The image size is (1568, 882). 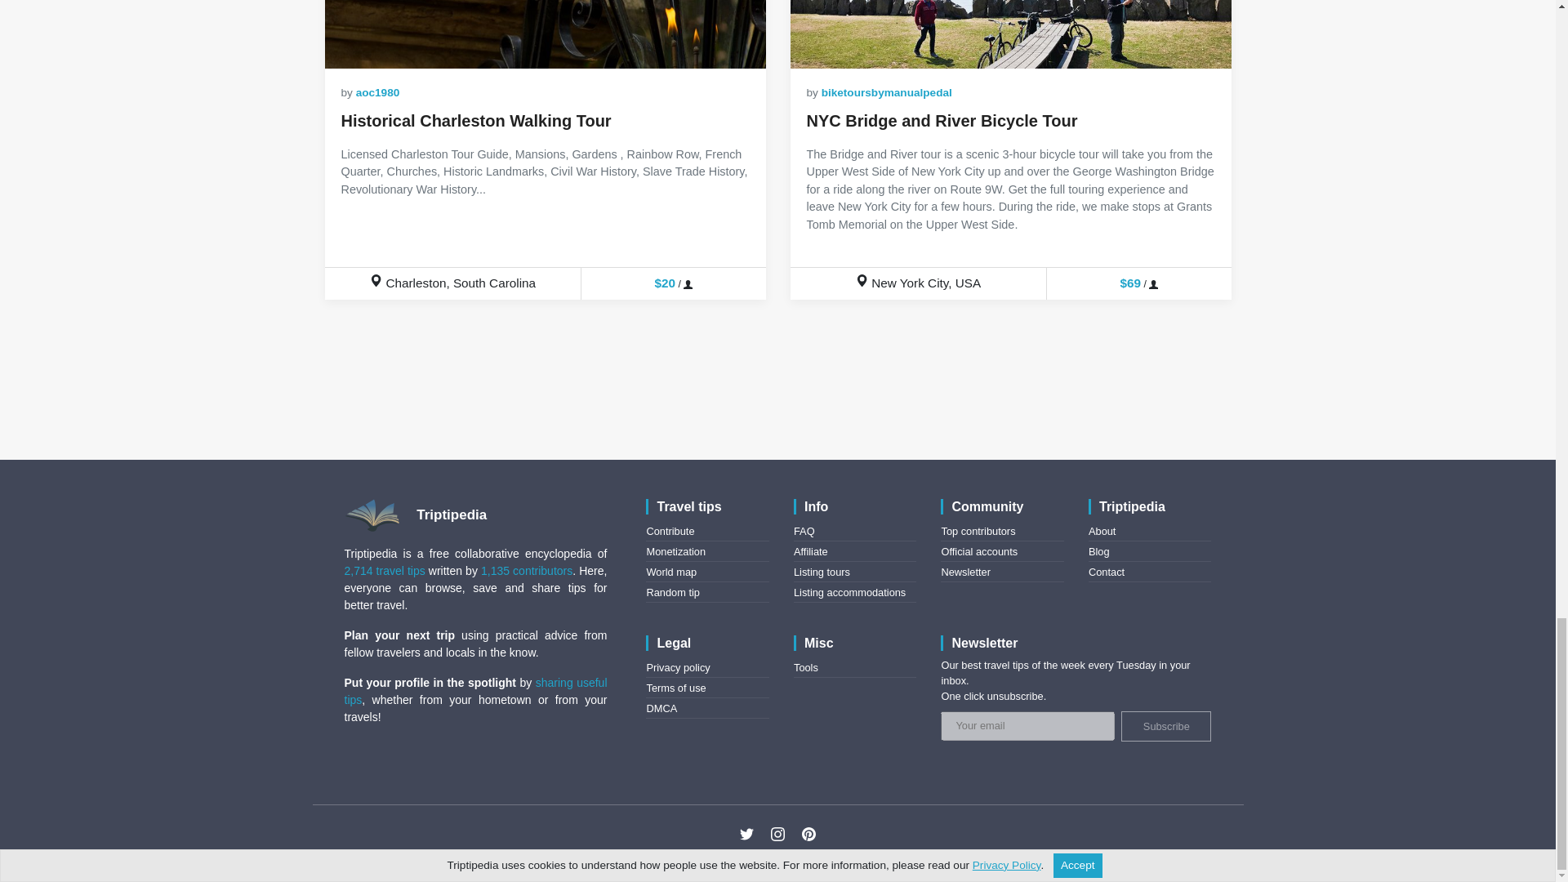 What do you see at coordinates (887, 91) in the screenshot?
I see `biketoursbymanualpedal` at bounding box center [887, 91].